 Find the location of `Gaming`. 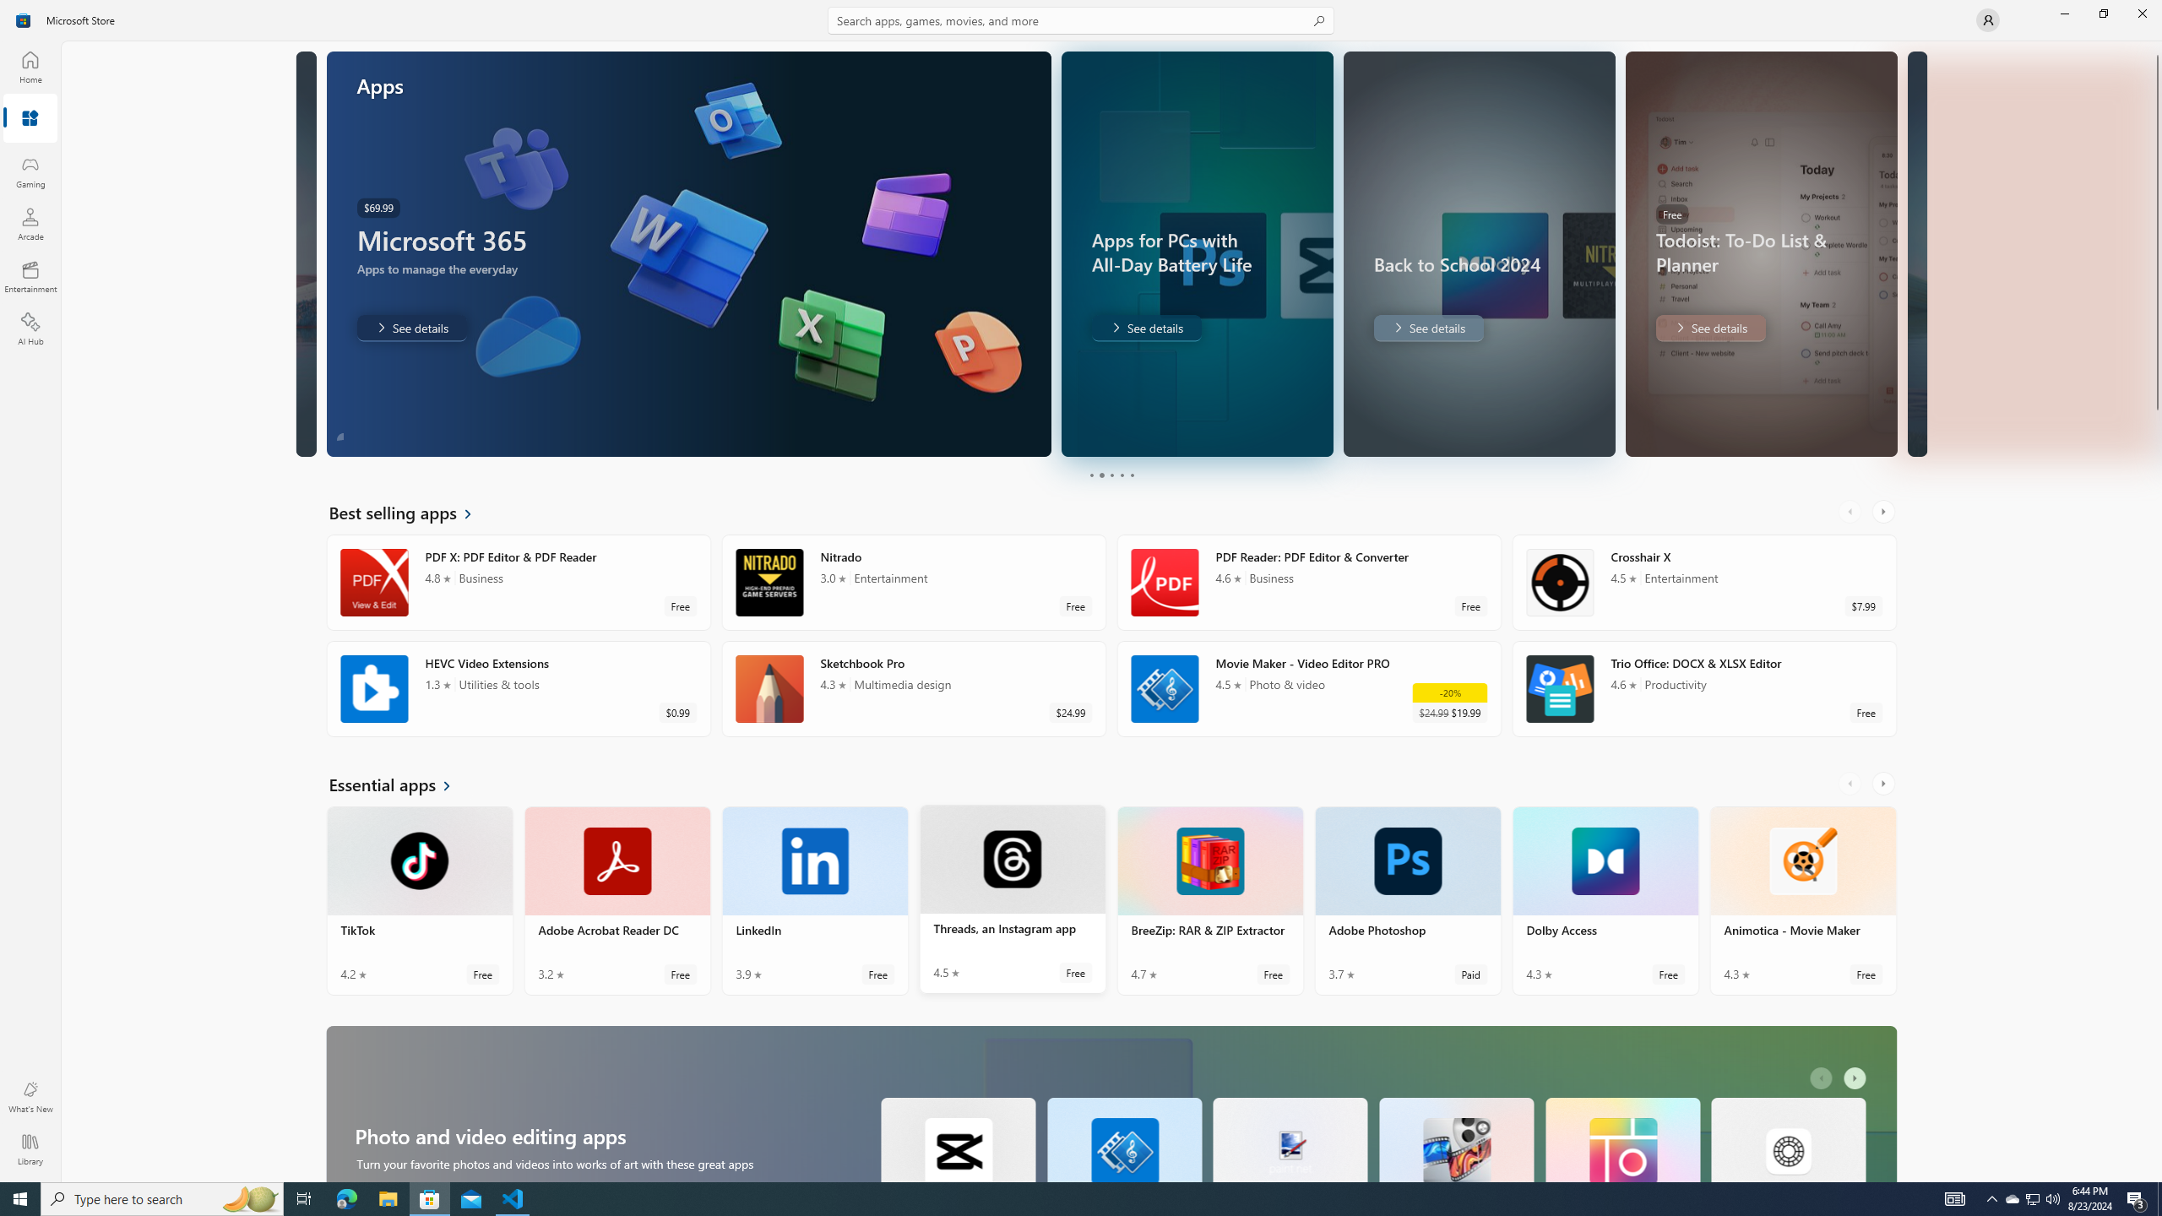

Gaming is located at coordinates (30, 171).